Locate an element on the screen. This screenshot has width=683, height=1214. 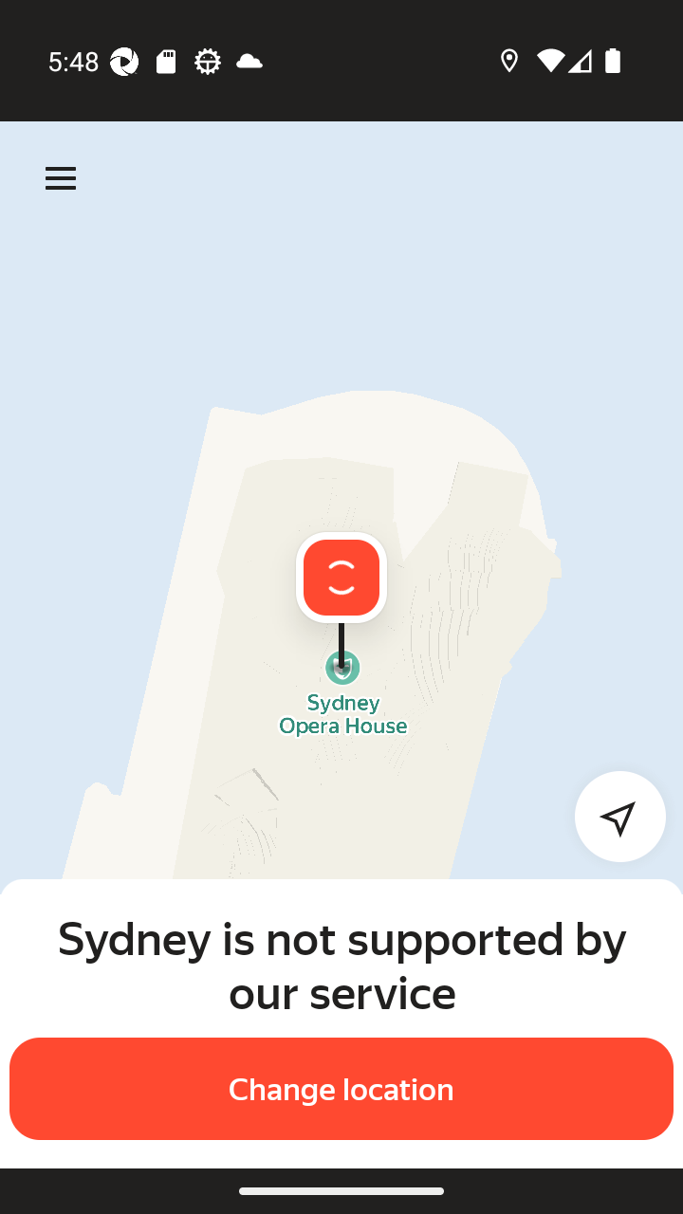
Change location is located at coordinates (341, 1089).